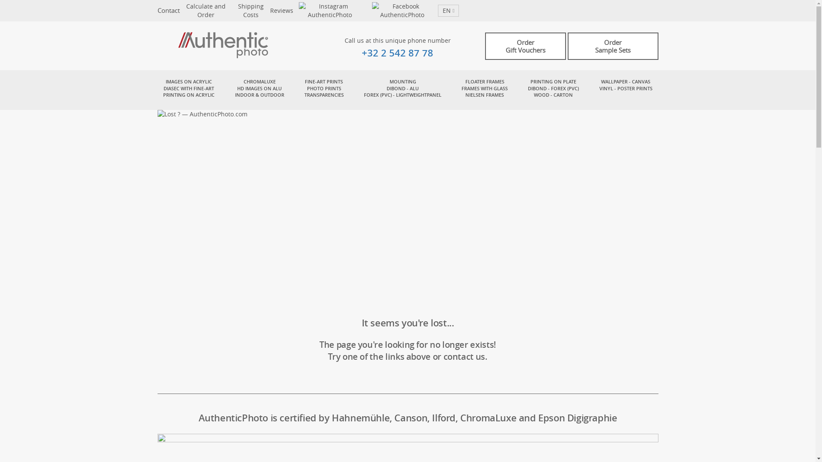  I want to click on FLOATER FRAMES
FRAMES WITH GLASS
NIELSEN FRAMES, so click(485, 88).